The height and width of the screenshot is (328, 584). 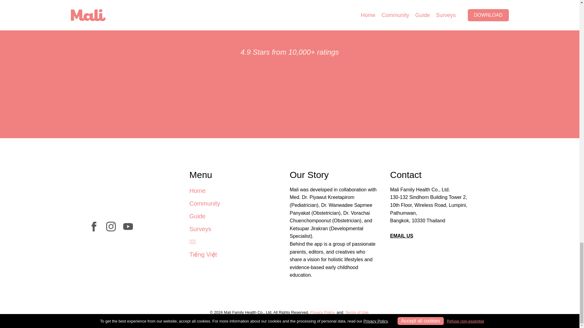 What do you see at coordinates (401, 236) in the screenshot?
I see `EMAIL US` at bounding box center [401, 236].